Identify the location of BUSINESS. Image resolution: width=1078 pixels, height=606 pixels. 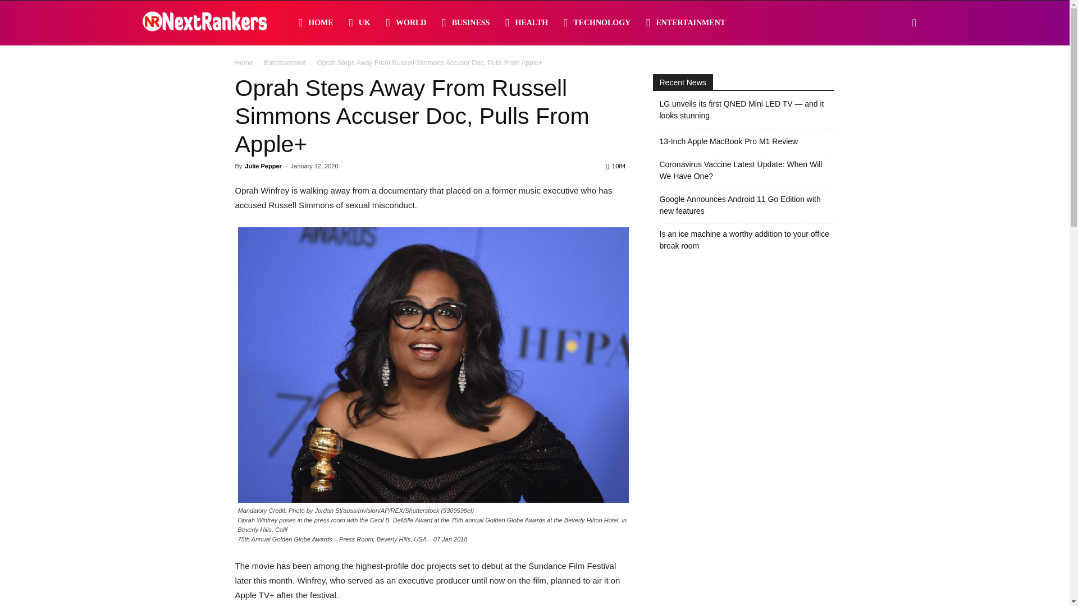
(465, 23).